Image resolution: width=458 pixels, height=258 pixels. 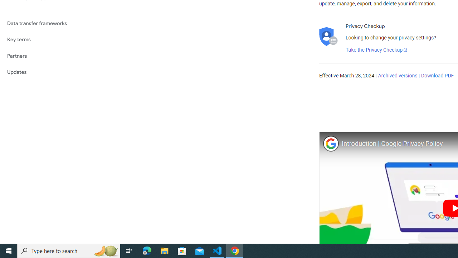 What do you see at coordinates (331, 143) in the screenshot?
I see `Photo image of Google` at bounding box center [331, 143].